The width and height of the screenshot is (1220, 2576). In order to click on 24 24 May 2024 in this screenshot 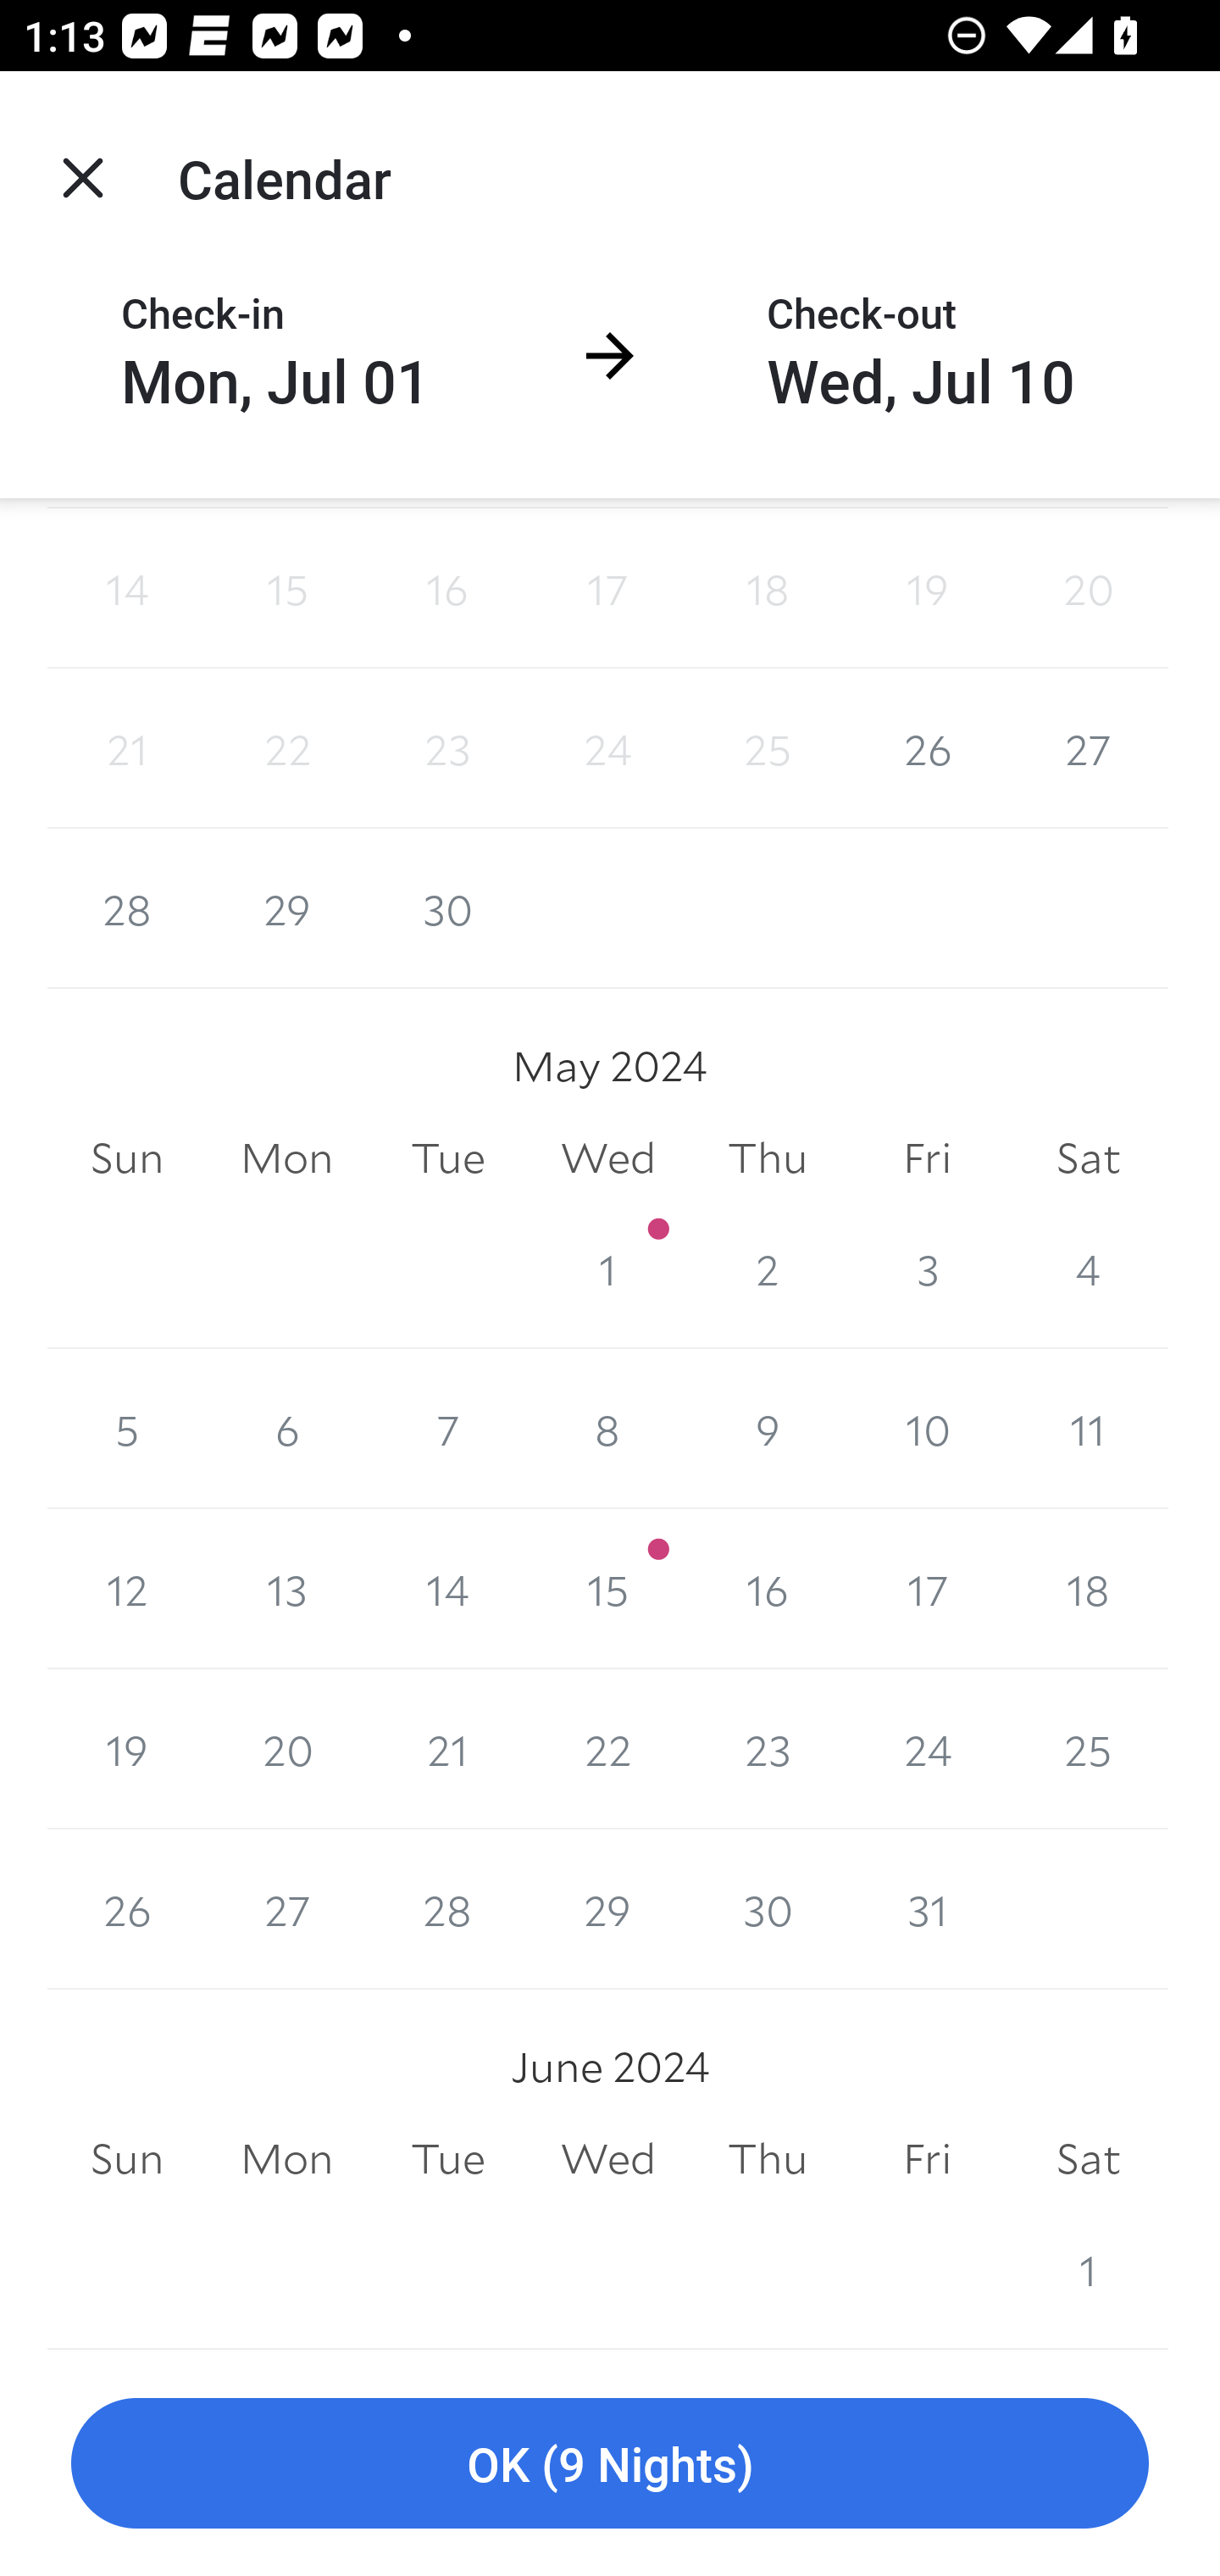, I will do `click(927, 1749)`.